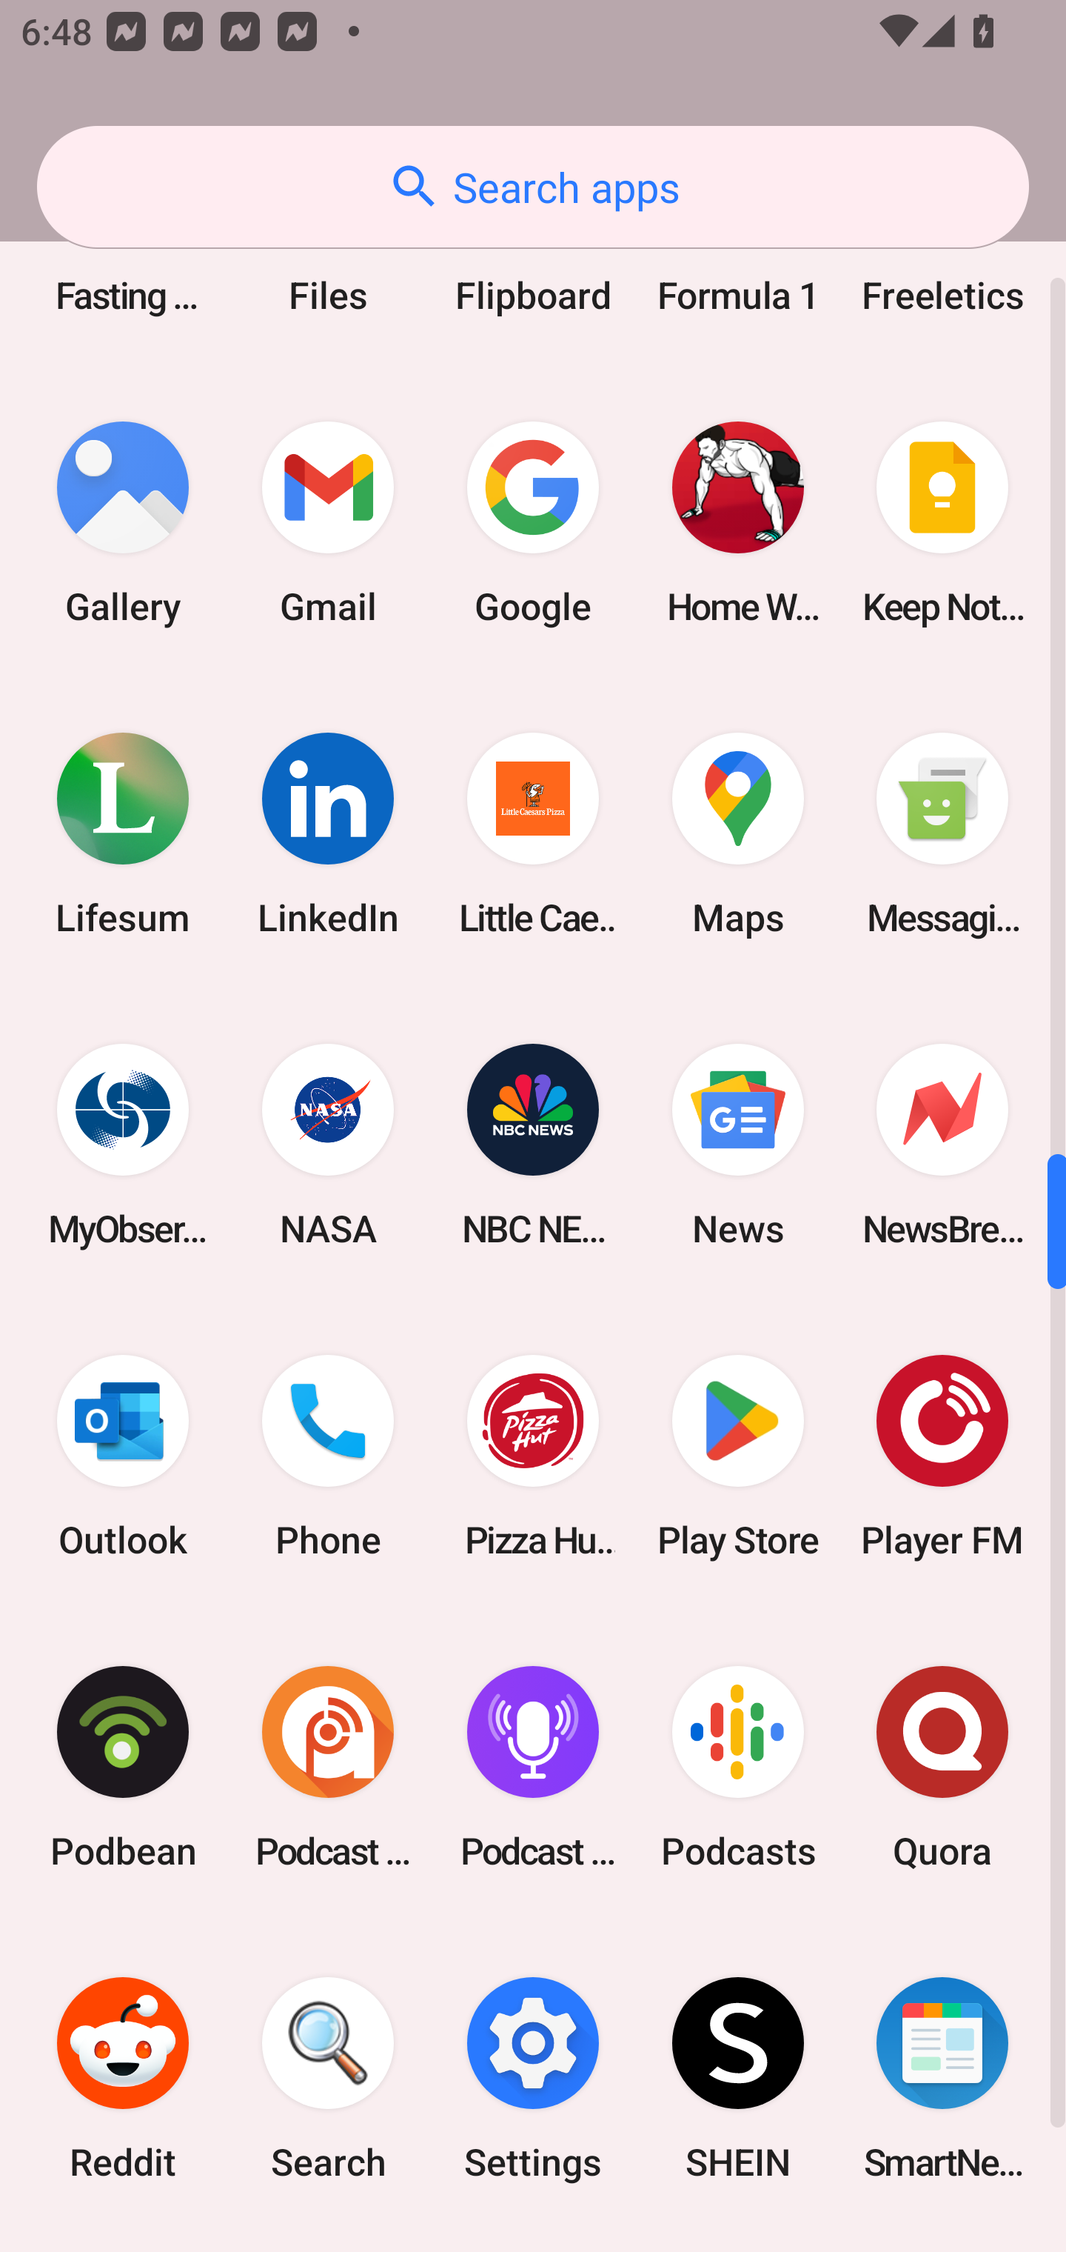 The height and width of the screenshot is (2252, 1066). I want to click on Messaging, so click(942, 833).